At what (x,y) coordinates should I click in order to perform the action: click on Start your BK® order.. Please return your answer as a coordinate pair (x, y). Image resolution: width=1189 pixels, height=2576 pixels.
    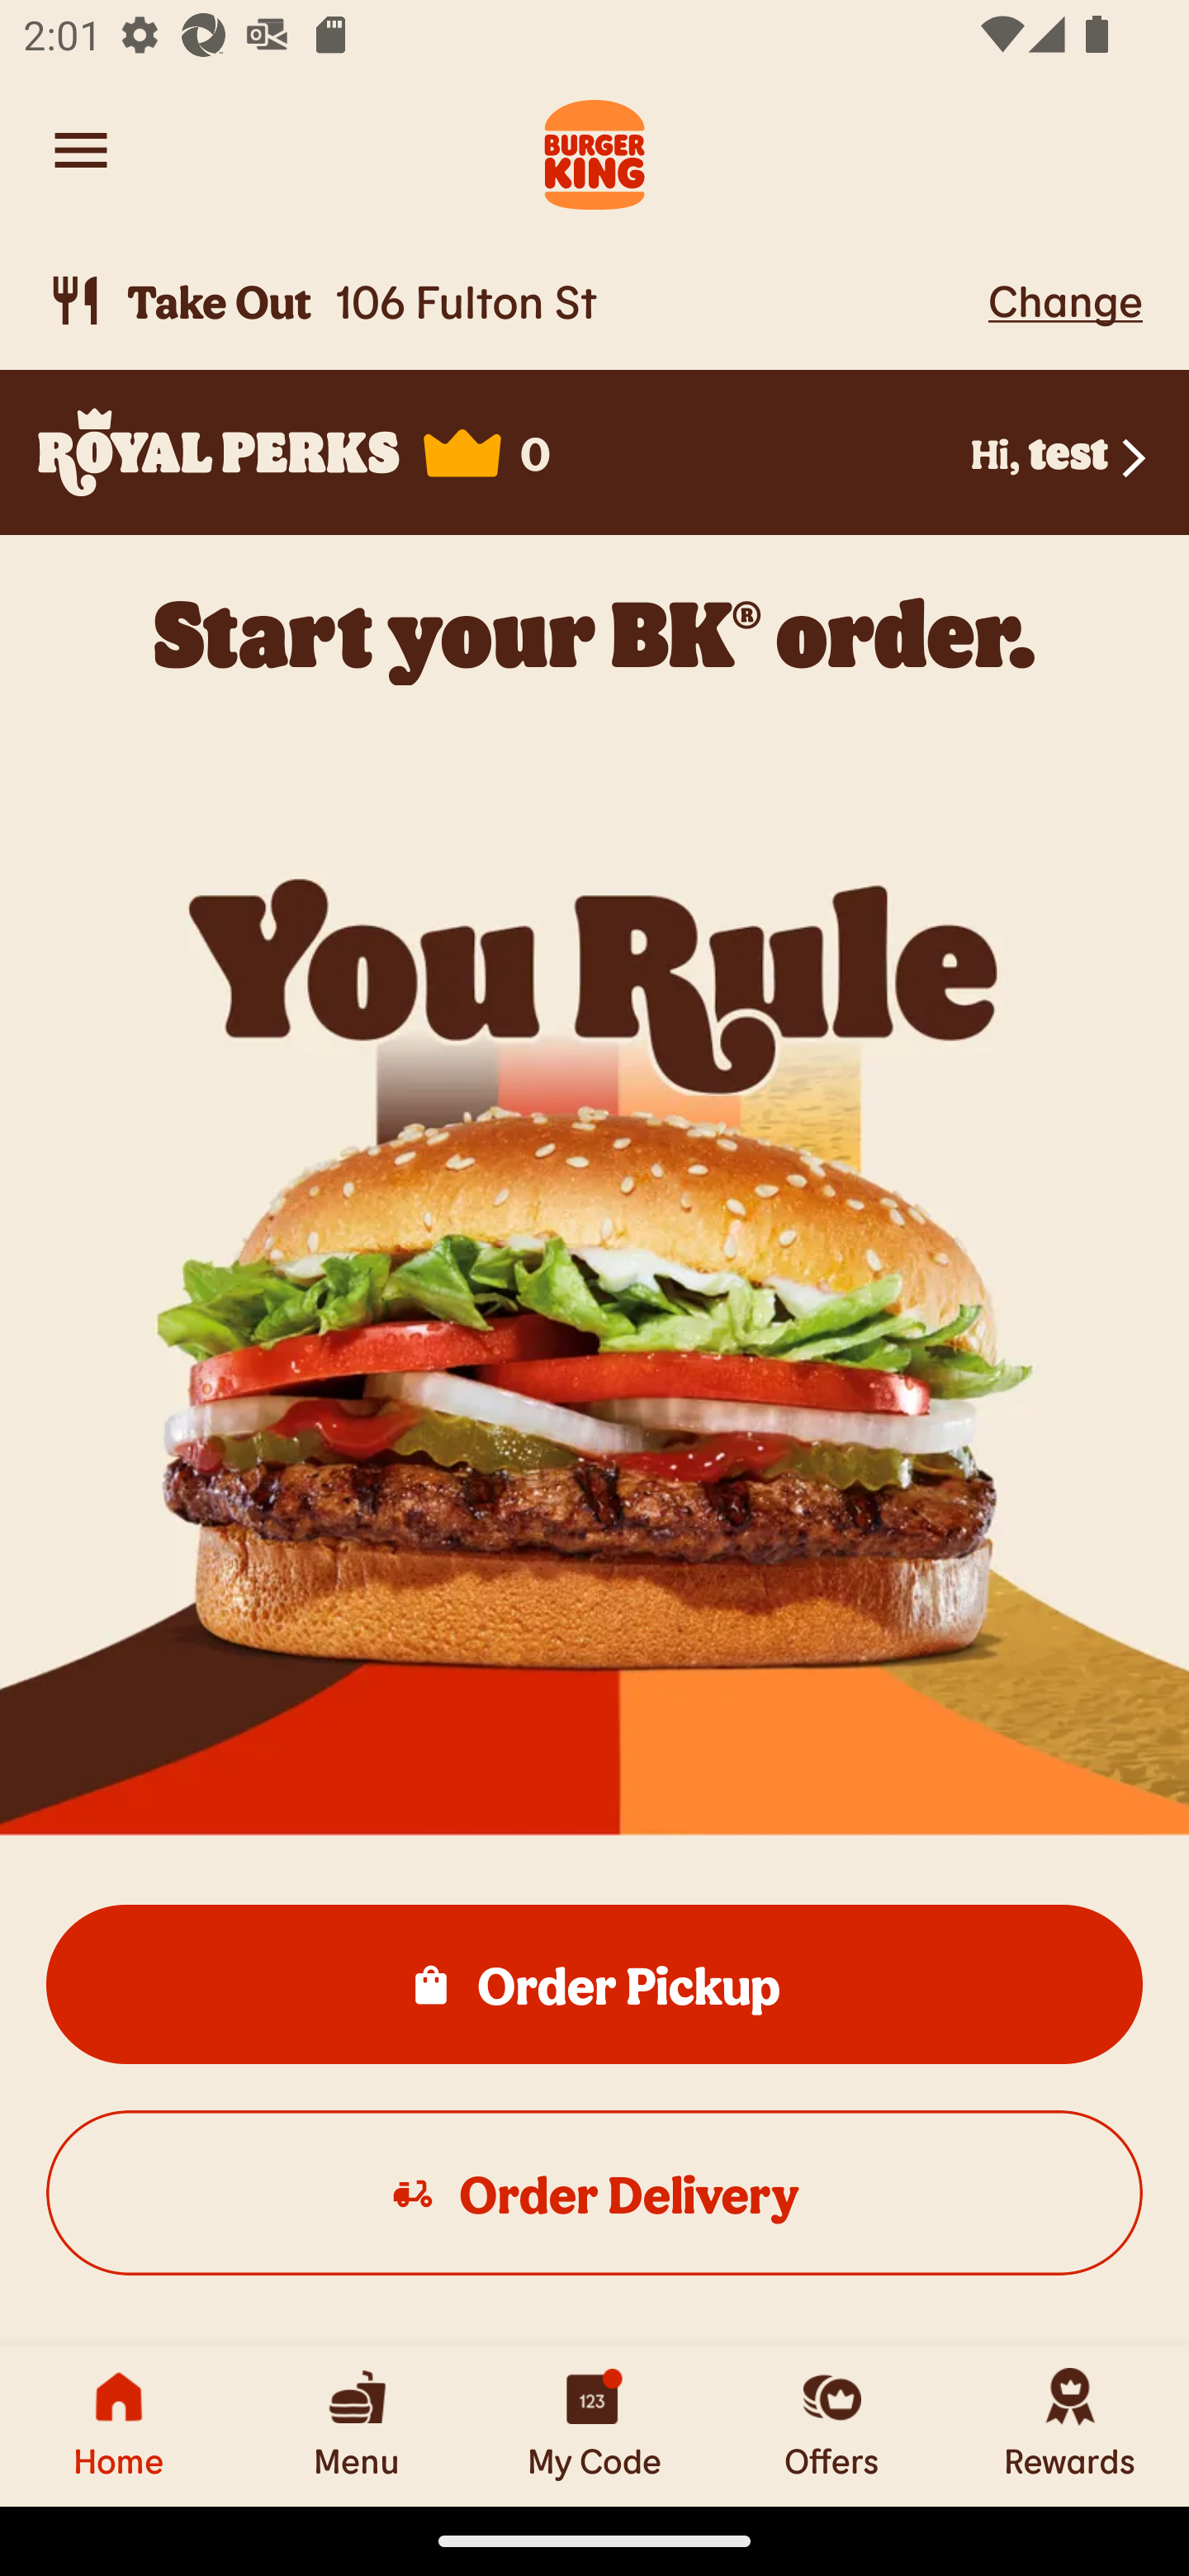
    Looking at the image, I should click on (594, 633).